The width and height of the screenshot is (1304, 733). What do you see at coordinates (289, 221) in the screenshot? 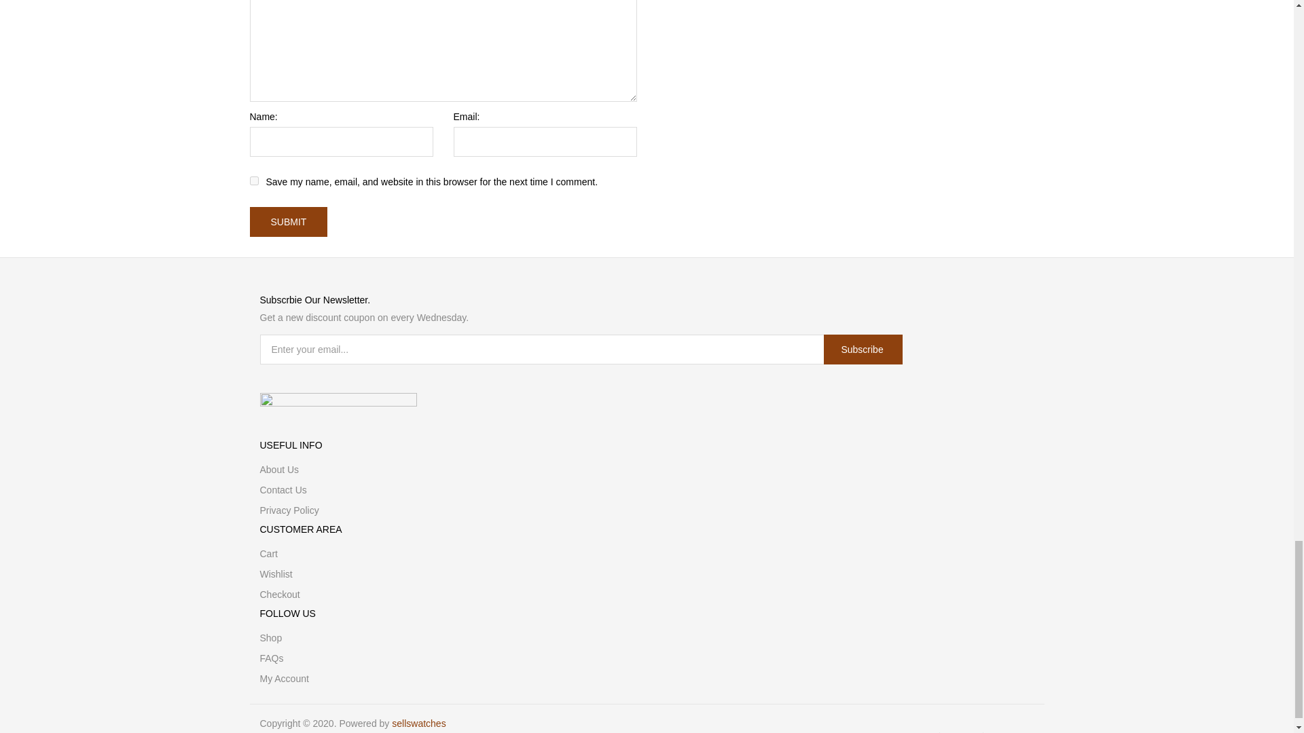
I see `submit` at bounding box center [289, 221].